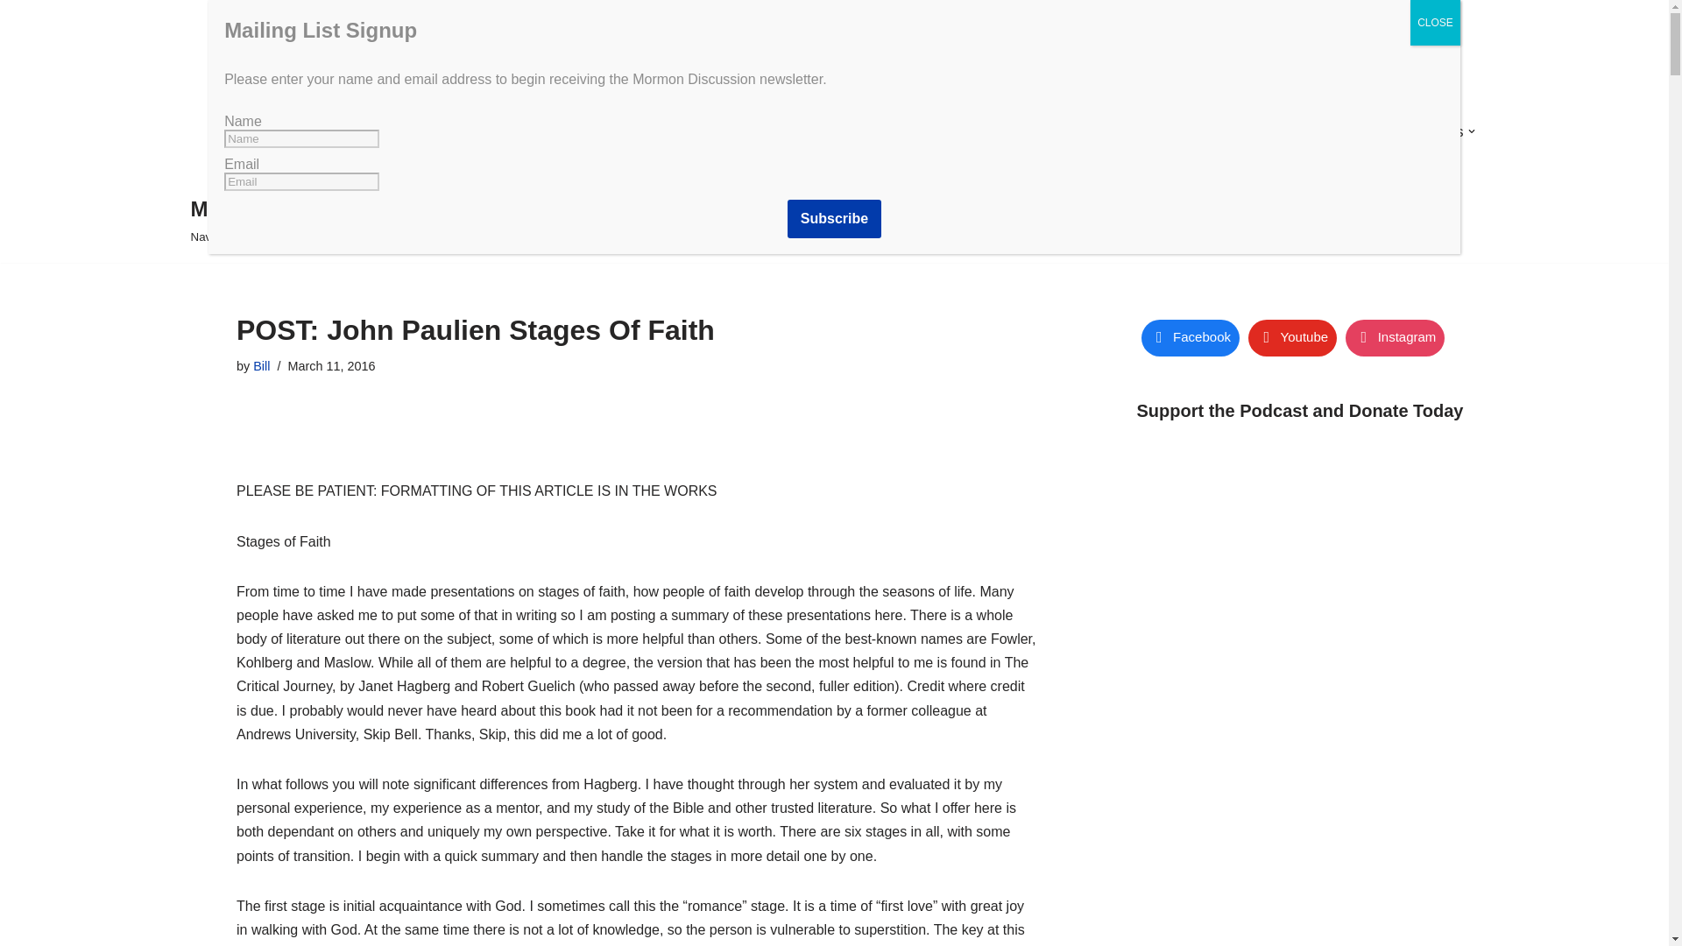 The image size is (1682, 946). I want to click on Bill, so click(261, 366).